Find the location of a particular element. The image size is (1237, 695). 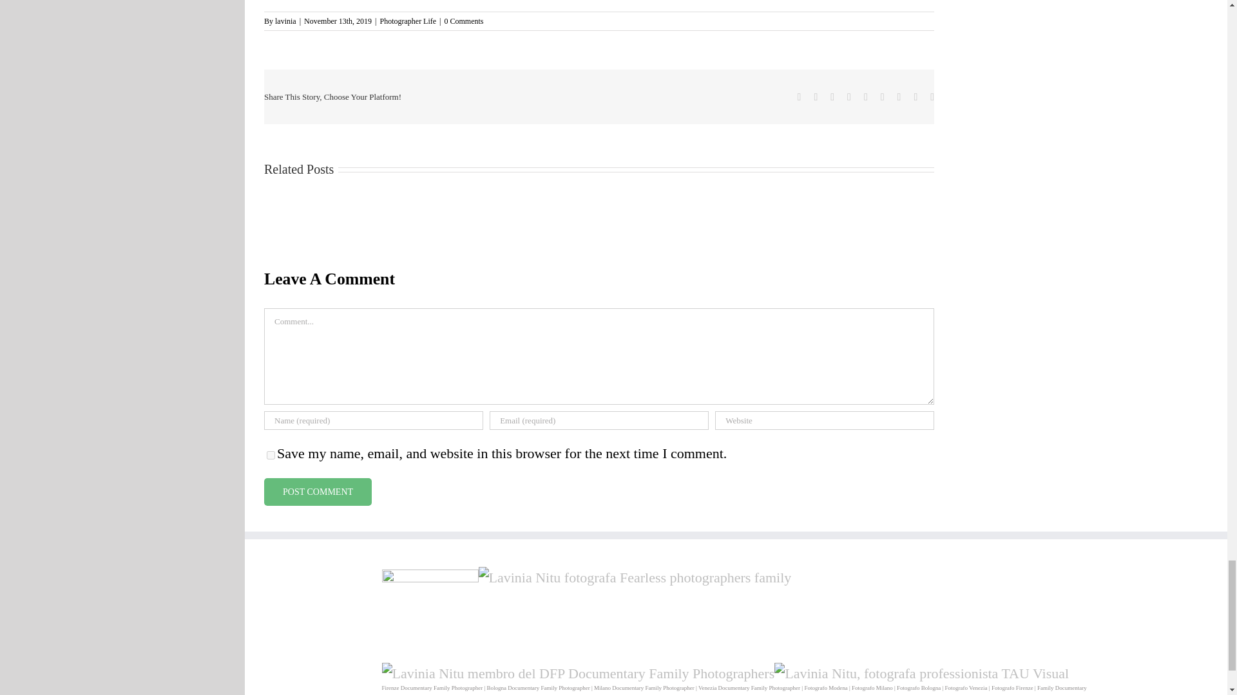

0 Comments is located at coordinates (464, 21).